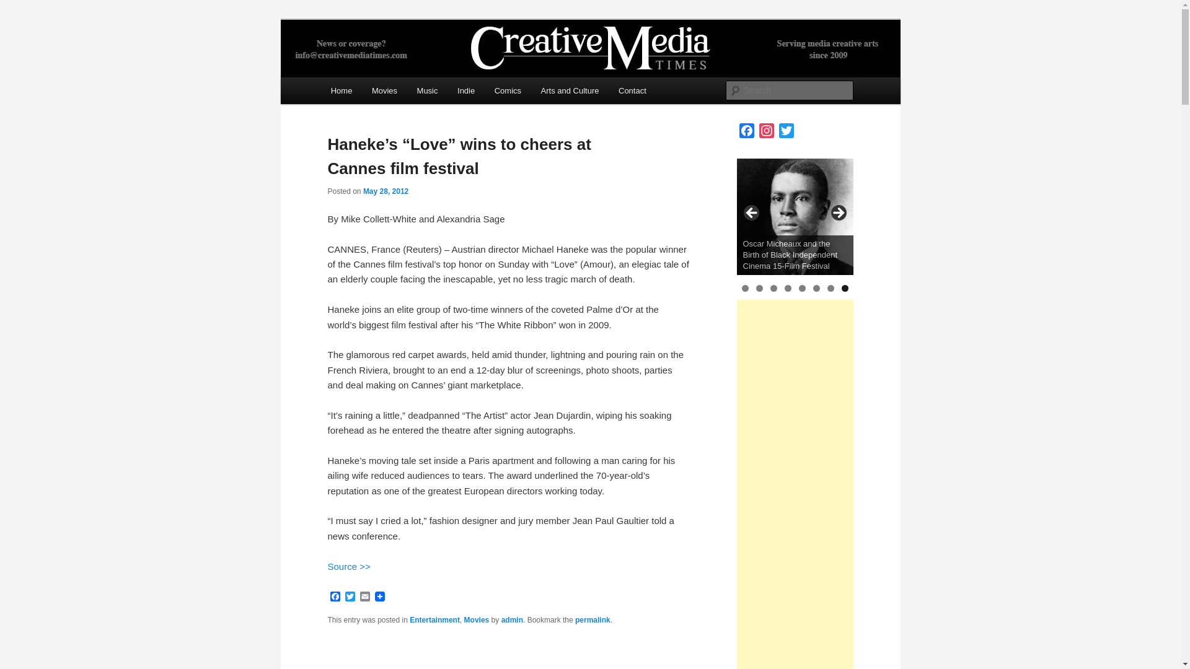  I want to click on admin, so click(512, 619).